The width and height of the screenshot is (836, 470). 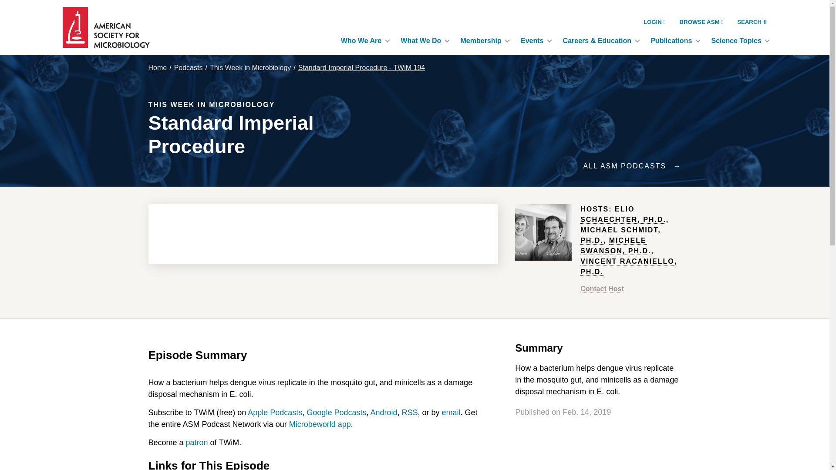 What do you see at coordinates (484, 41) in the screenshot?
I see `Membership` at bounding box center [484, 41].